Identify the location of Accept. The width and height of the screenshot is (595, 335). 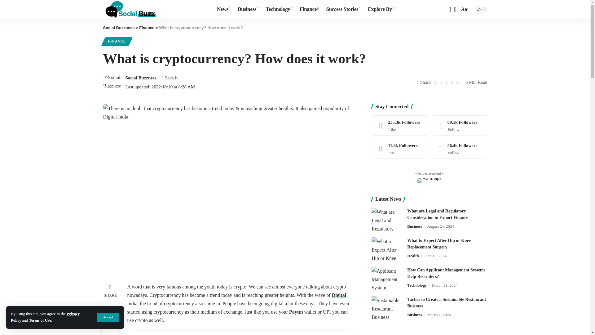
(108, 317).